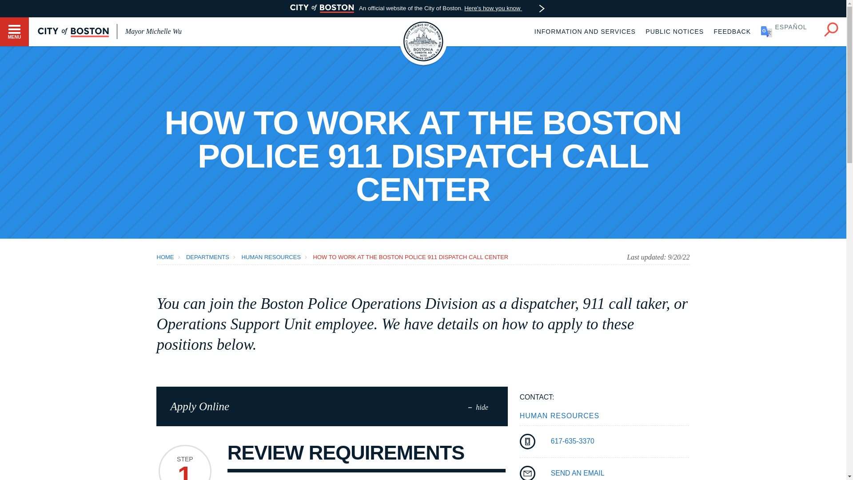 The width and height of the screenshot is (853, 480). Describe the element at coordinates (787, 31) in the screenshot. I see `ENGLISH` at that location.